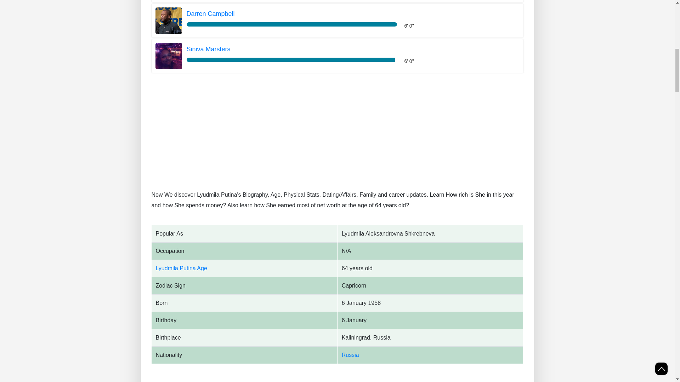  What do you see at coordinates (291, 14) in the screenshot?
I see `Darren Campbell` at bounding box center [291, 14].